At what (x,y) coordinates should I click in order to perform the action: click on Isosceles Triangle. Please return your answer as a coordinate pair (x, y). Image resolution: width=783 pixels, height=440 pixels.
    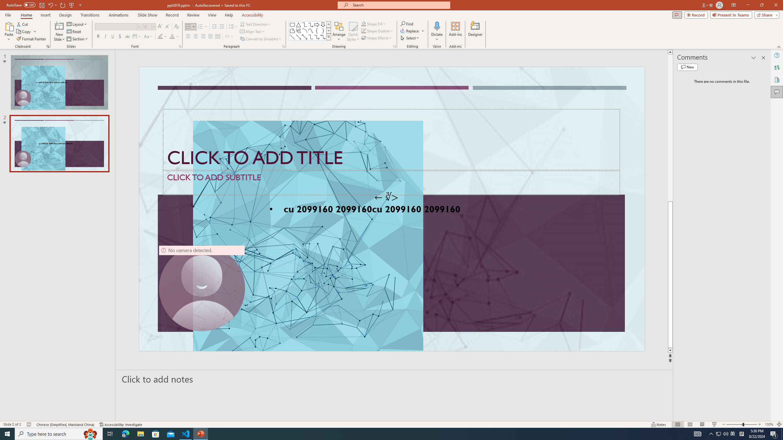
    Looking at the image, I should click on (298, 24).